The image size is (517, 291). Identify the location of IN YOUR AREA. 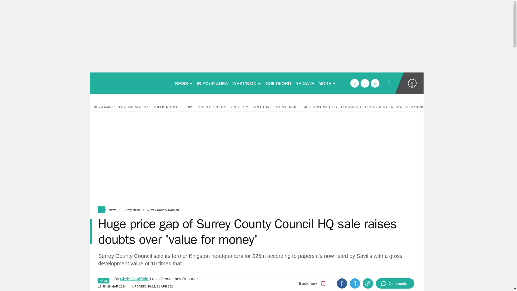
(213, 83).